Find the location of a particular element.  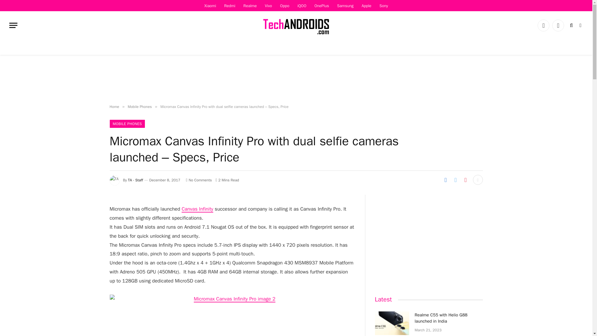

TechANDROIDS is located at coordinates (296, 25).